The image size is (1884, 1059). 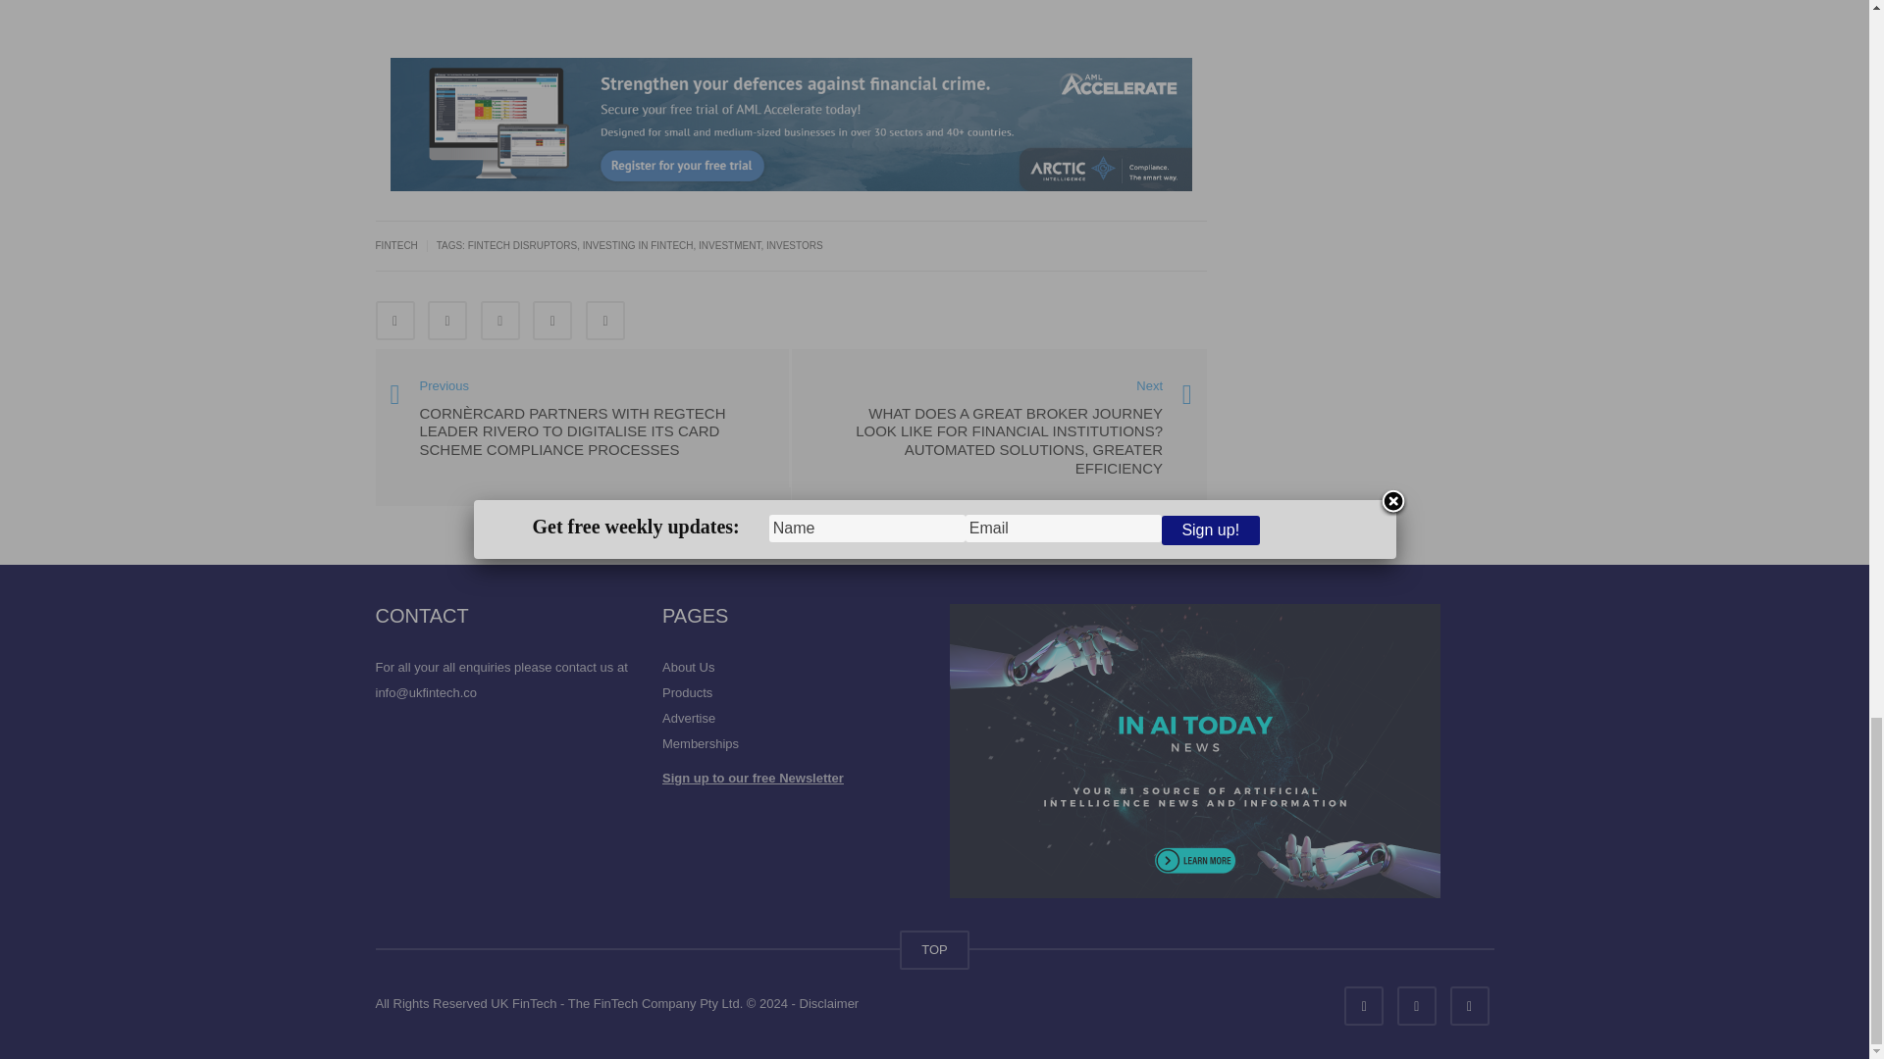 I want to click on Email this, so click(x=605, y=320).